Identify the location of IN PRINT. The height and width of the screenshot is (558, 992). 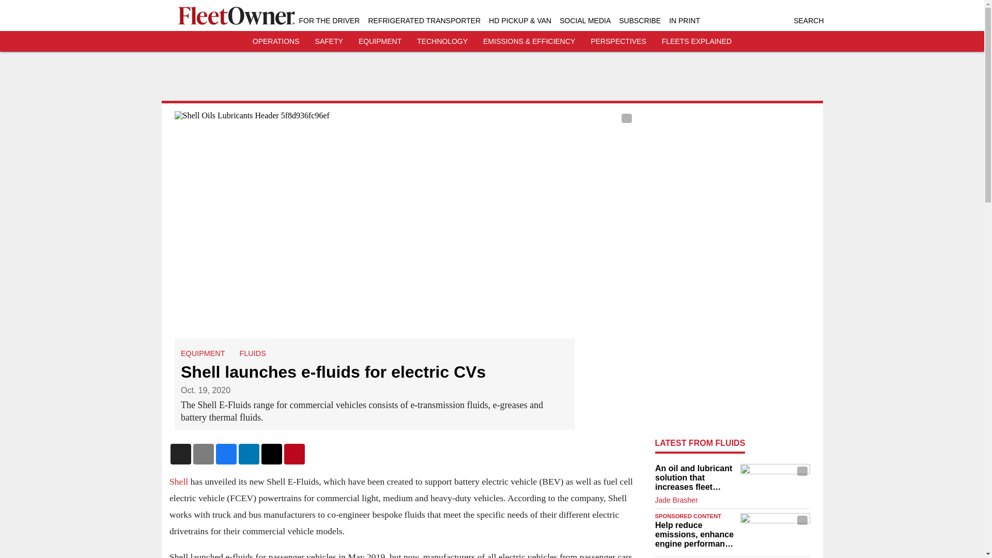
(684, 21).